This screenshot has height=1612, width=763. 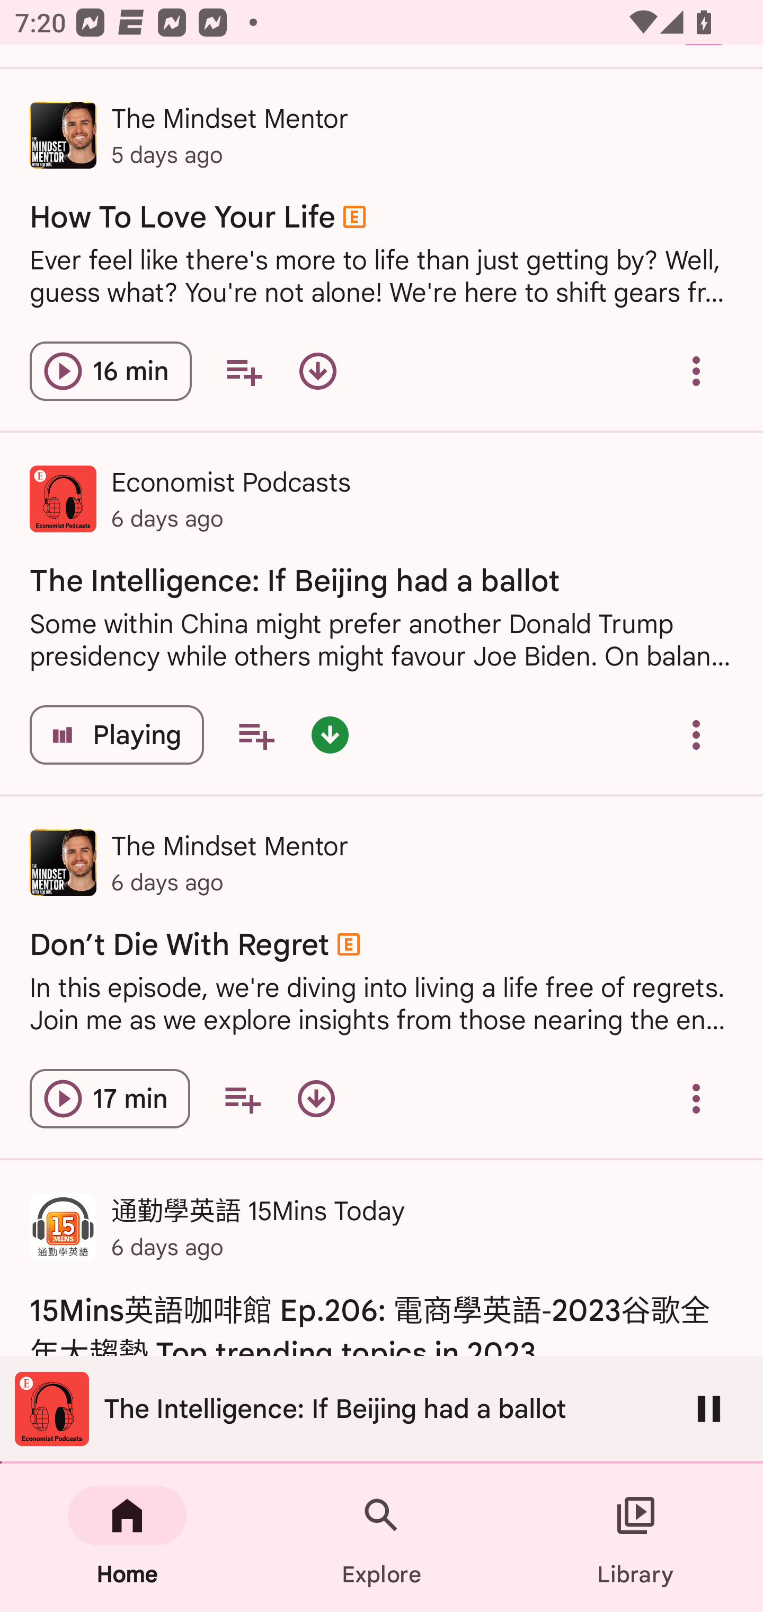 What do you see at coordinates (110, 1099) in the screenshot?
I see `Play episode Don’t Die With Regret 17 min` at bounding box center [110, 1099].